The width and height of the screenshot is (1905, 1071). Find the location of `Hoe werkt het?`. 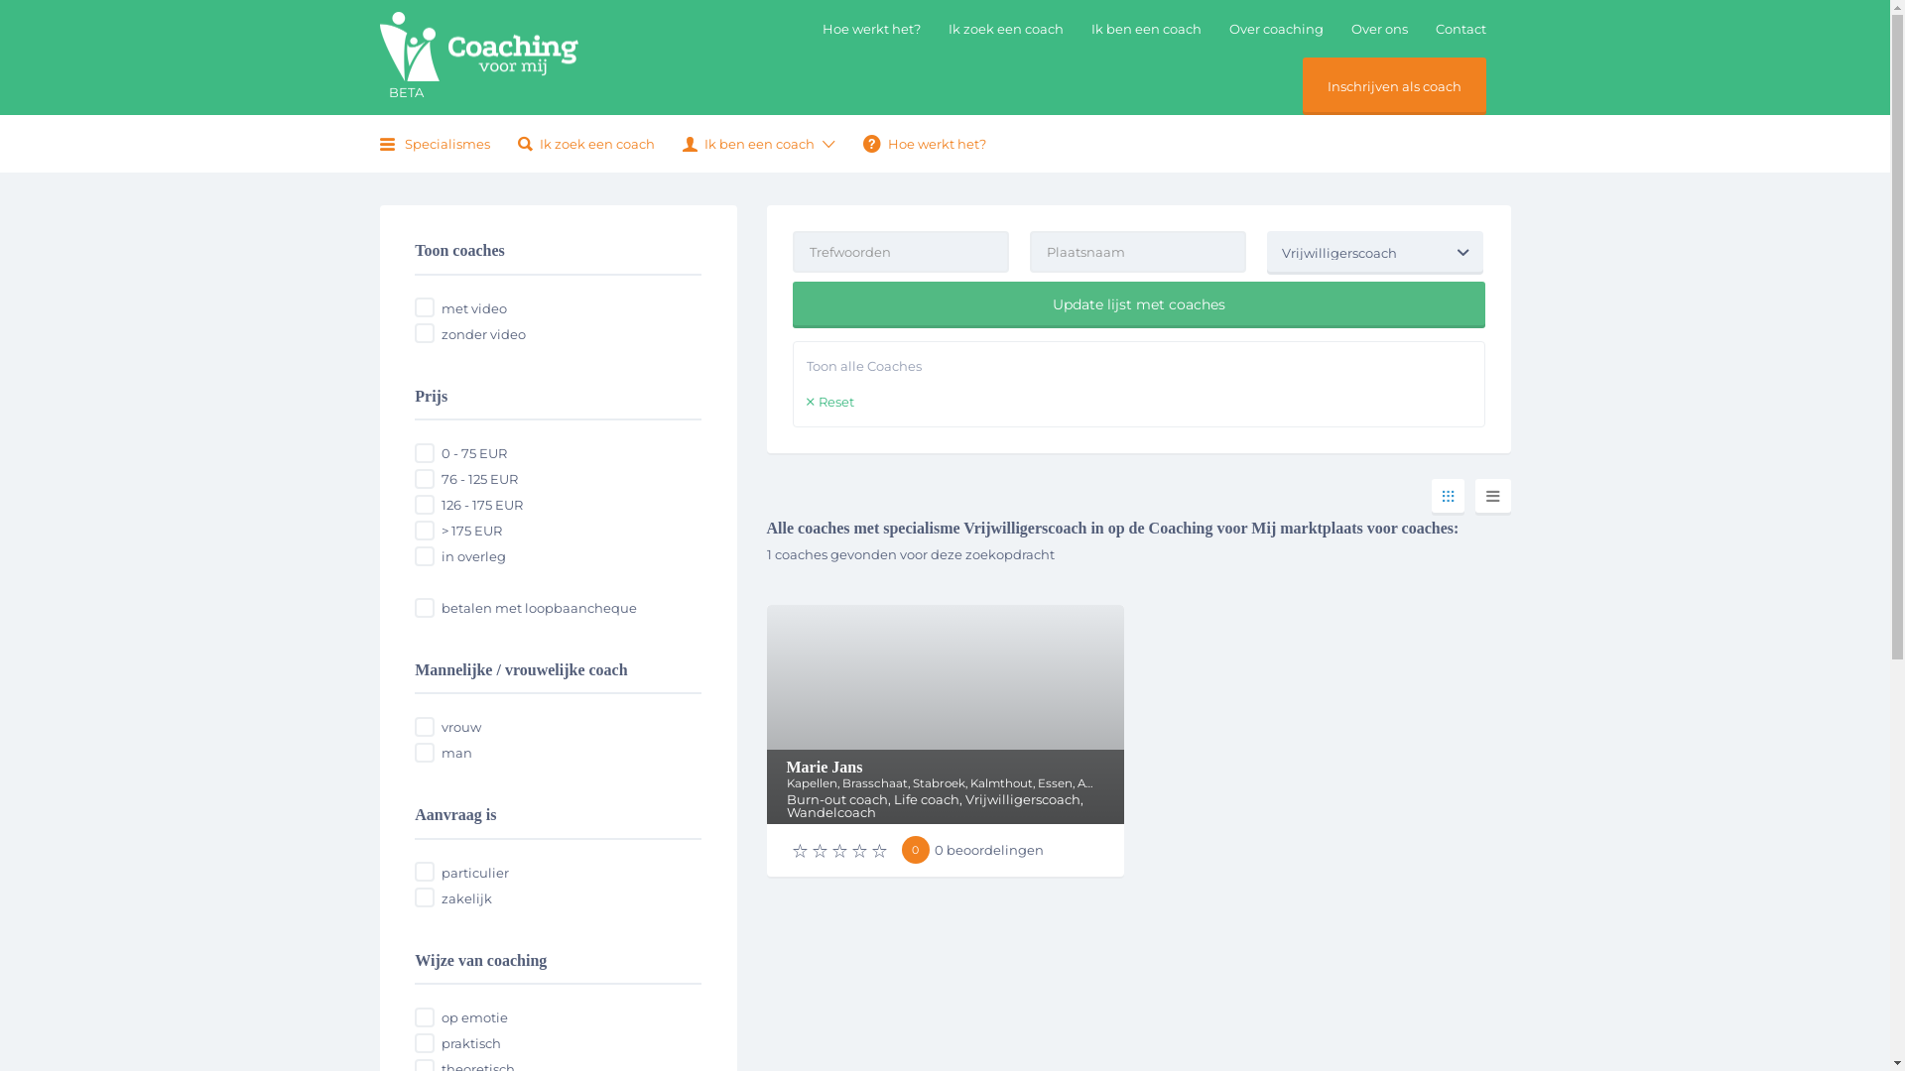

Hoe werkt het? is located at coordinates (871, 29).